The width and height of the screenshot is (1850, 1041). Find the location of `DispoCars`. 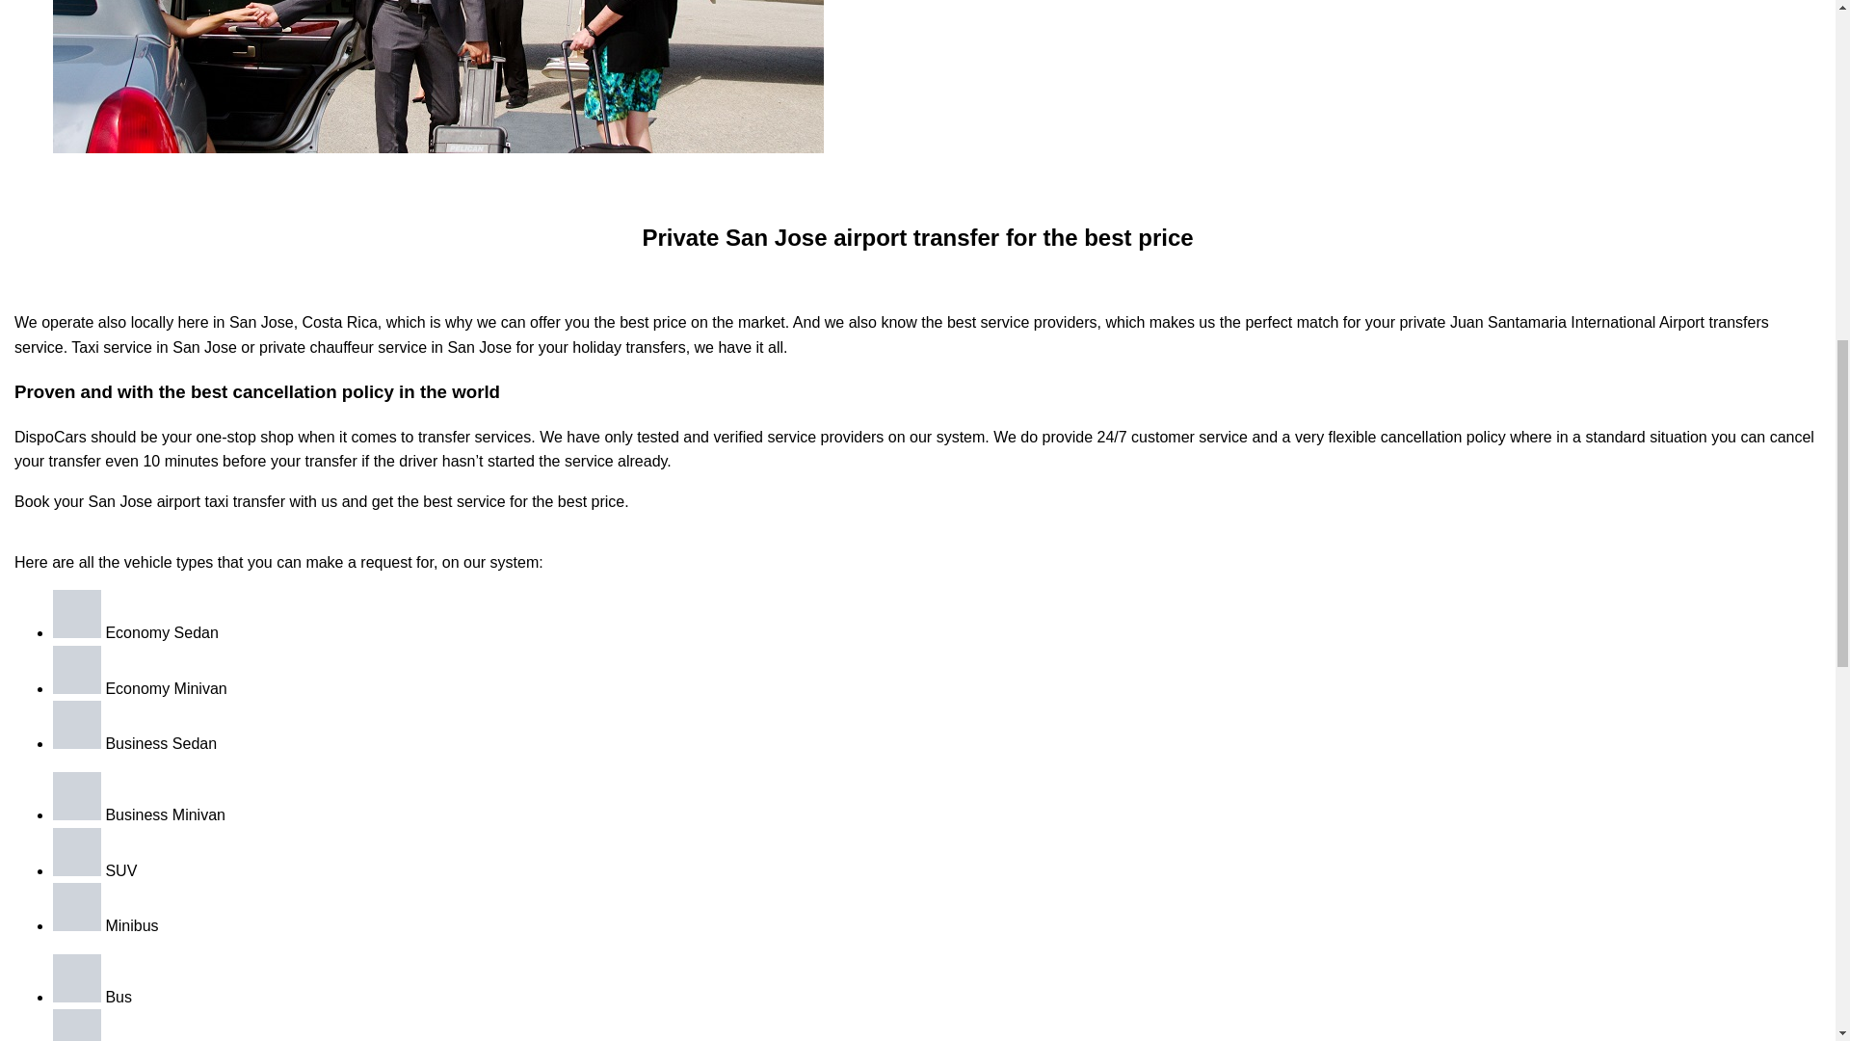

DispoCars is located at coordinates (50, 437).